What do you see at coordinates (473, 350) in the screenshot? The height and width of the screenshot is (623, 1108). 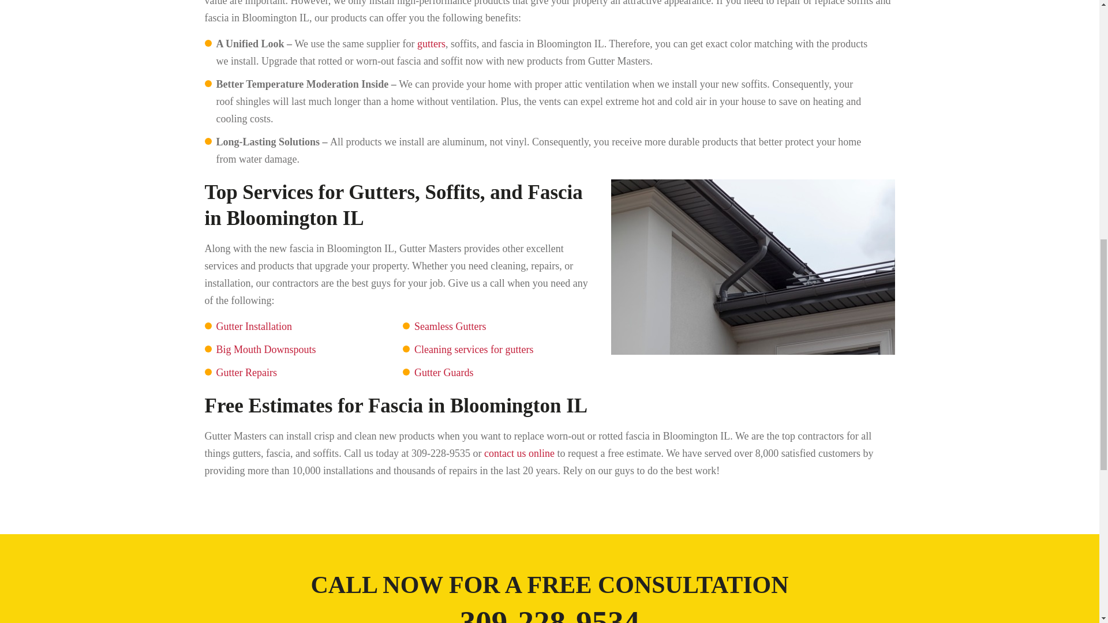 I see `Cleaning services for gutters` at bounding box center [473, 350].